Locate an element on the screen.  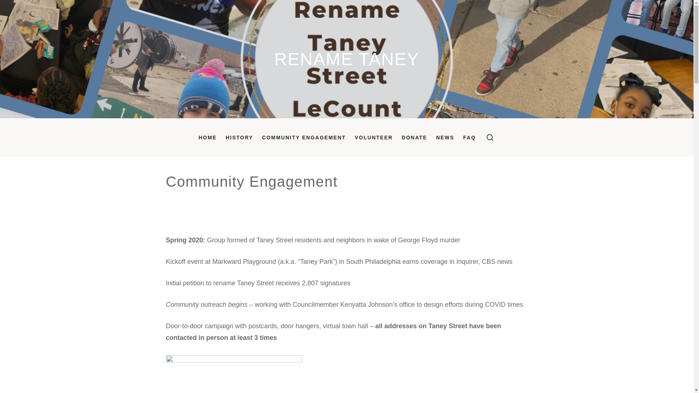
HOME is located at coordinates (208, 138).